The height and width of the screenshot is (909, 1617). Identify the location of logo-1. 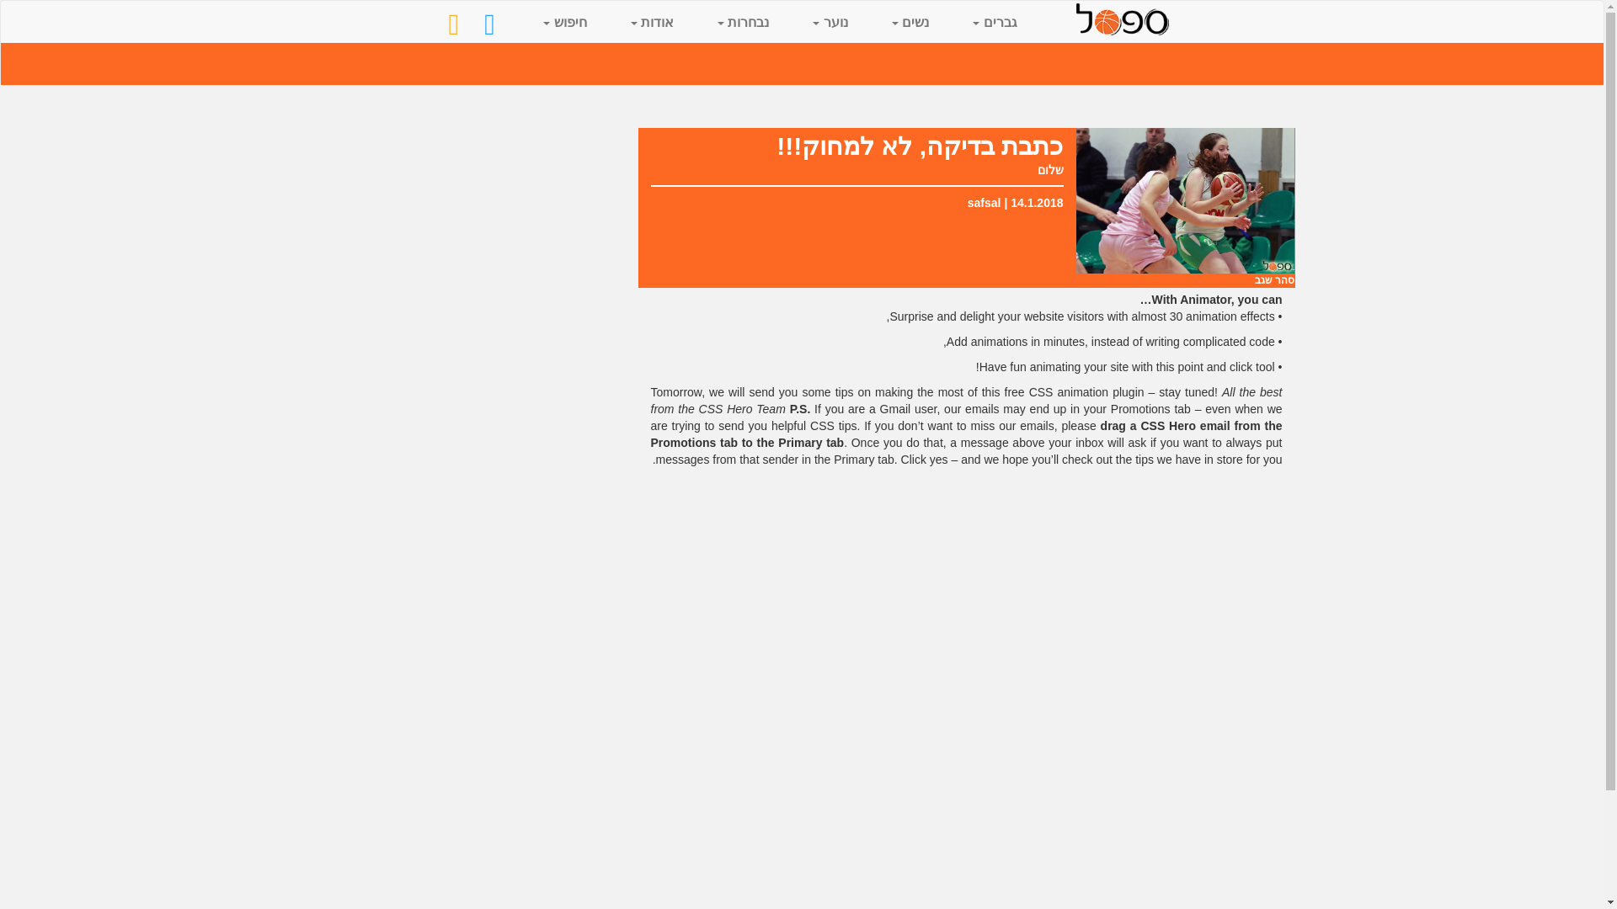
(1123, 19).